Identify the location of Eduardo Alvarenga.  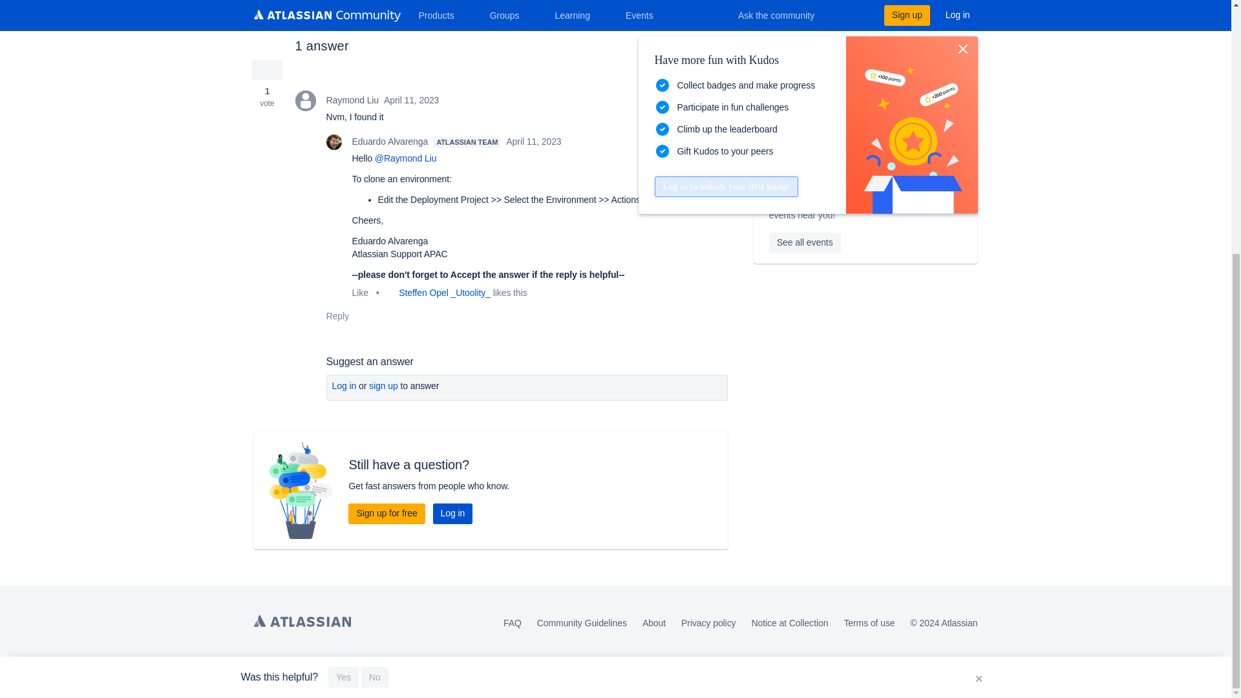
(334, 142).